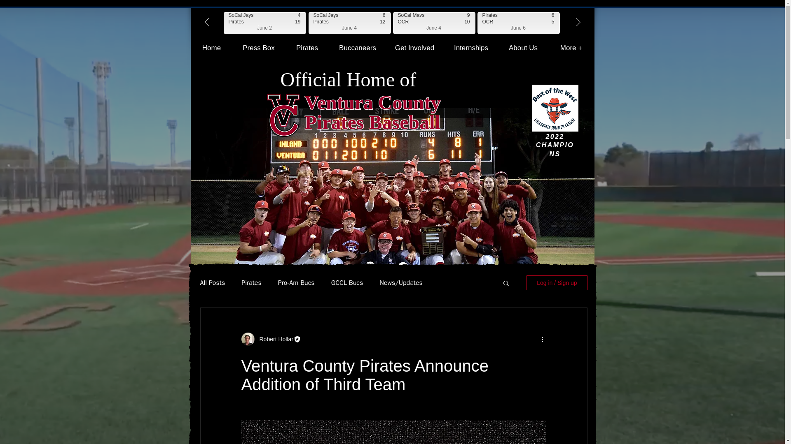 The image size is (791, 444). Describe the element at coordinates (211, 48) in the screenshot. I see `Get Involved` at that location.